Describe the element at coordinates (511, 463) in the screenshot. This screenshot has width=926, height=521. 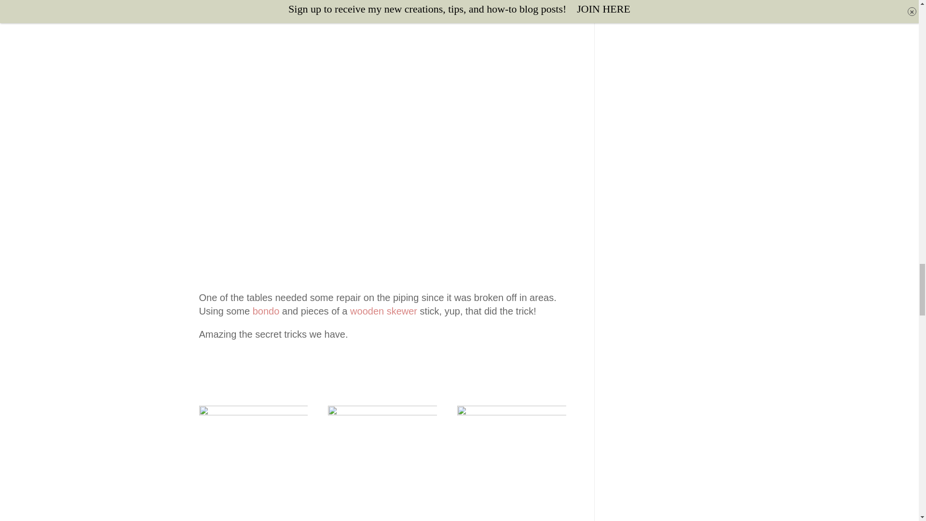
I see `8816C2ED-BAAC-41F1-9EA9-C780FDBA320C` at that location.